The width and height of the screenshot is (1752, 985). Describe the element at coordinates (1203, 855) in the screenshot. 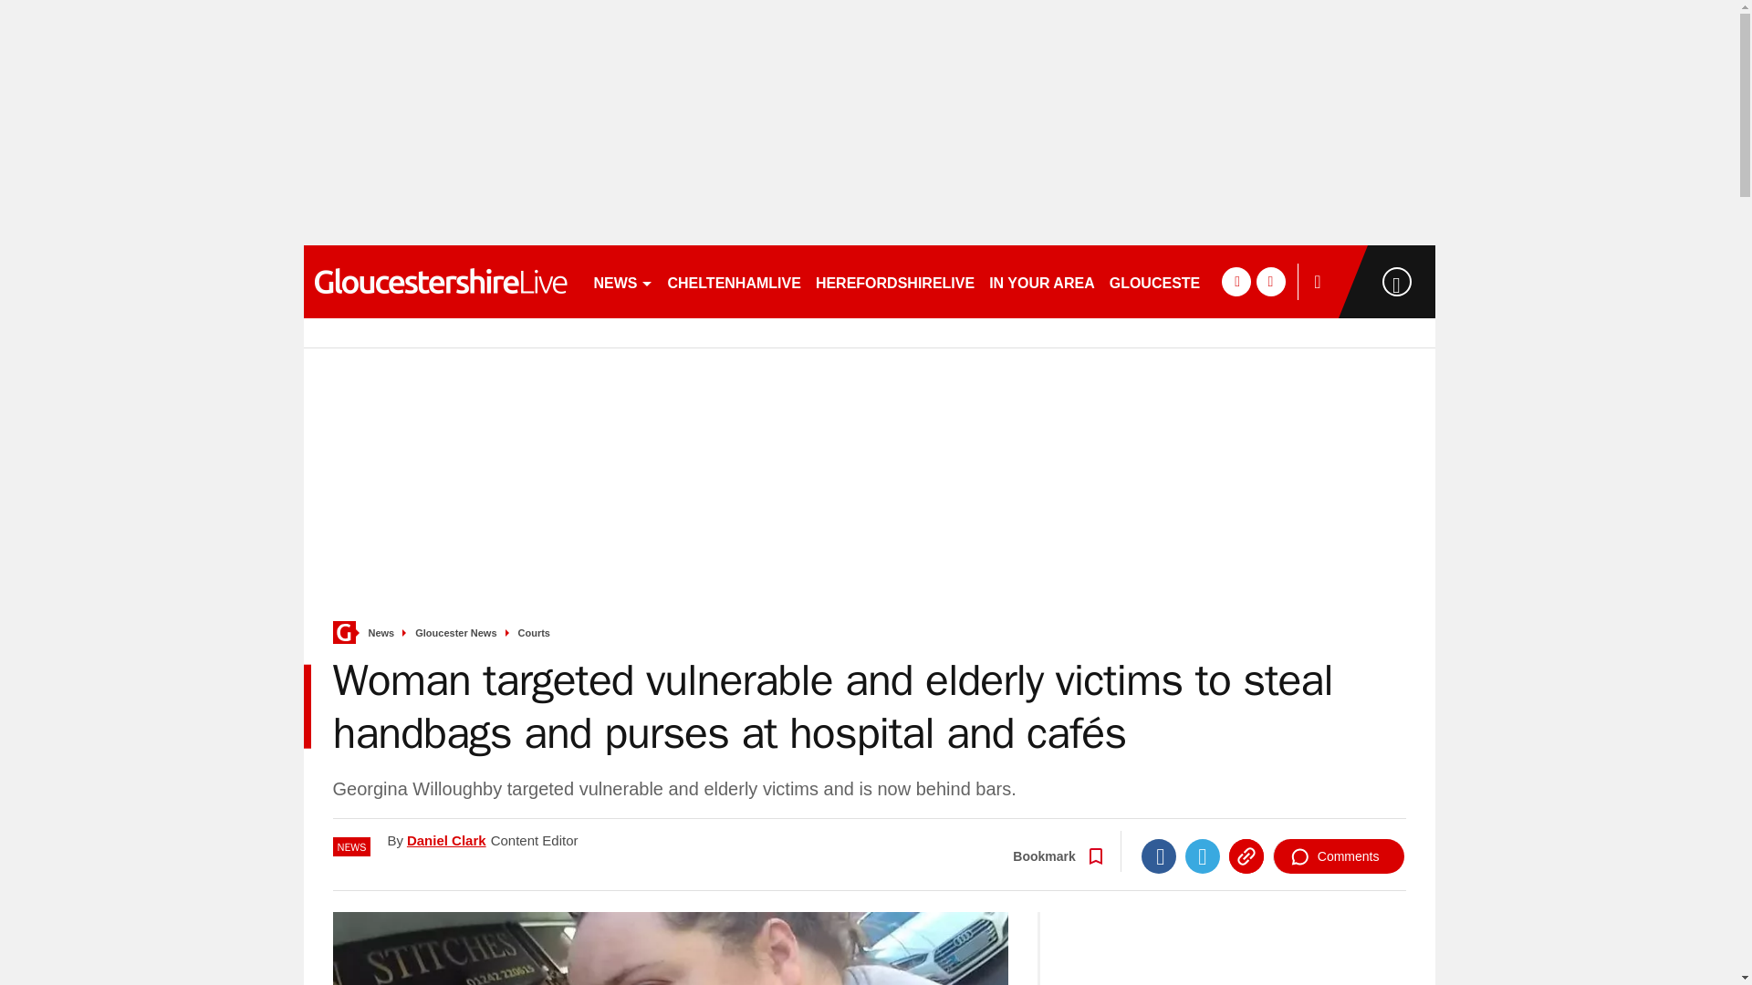

I see `Twitter` at that location.